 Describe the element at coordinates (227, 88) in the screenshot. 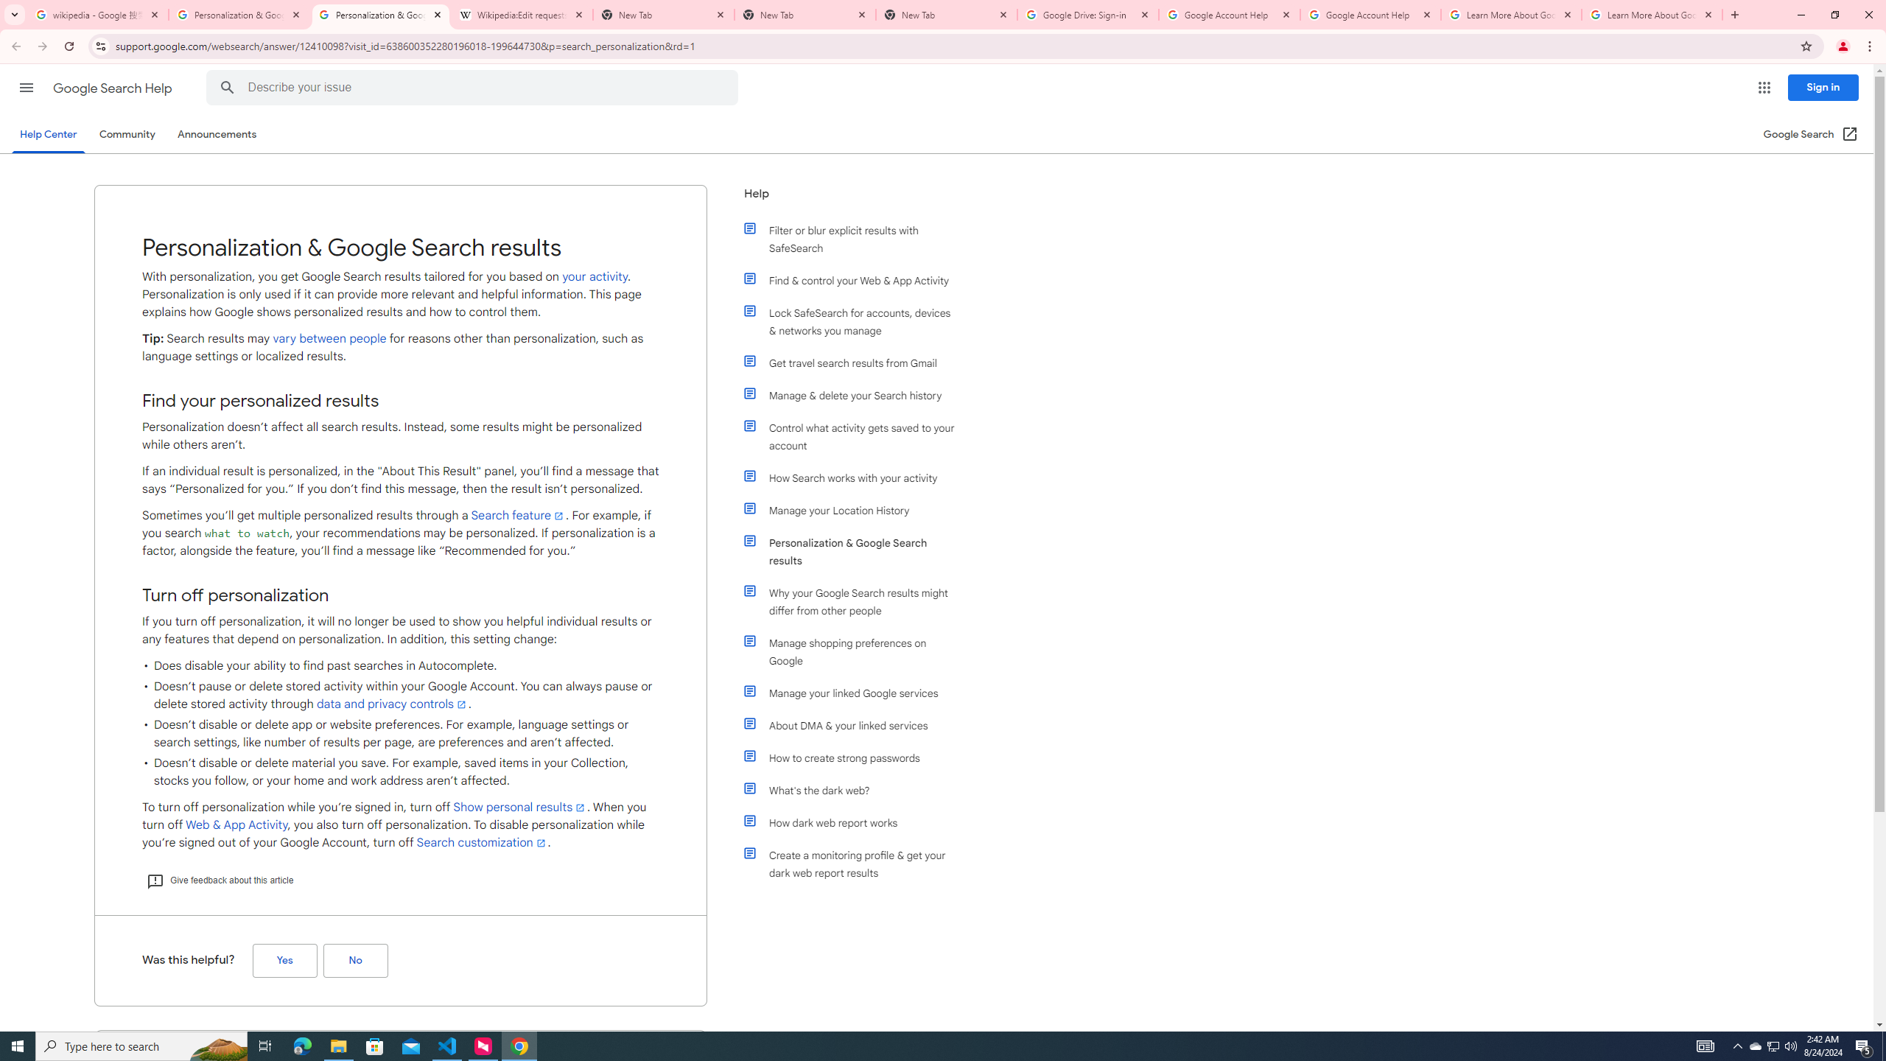

I see `Search Help Center` at that location.